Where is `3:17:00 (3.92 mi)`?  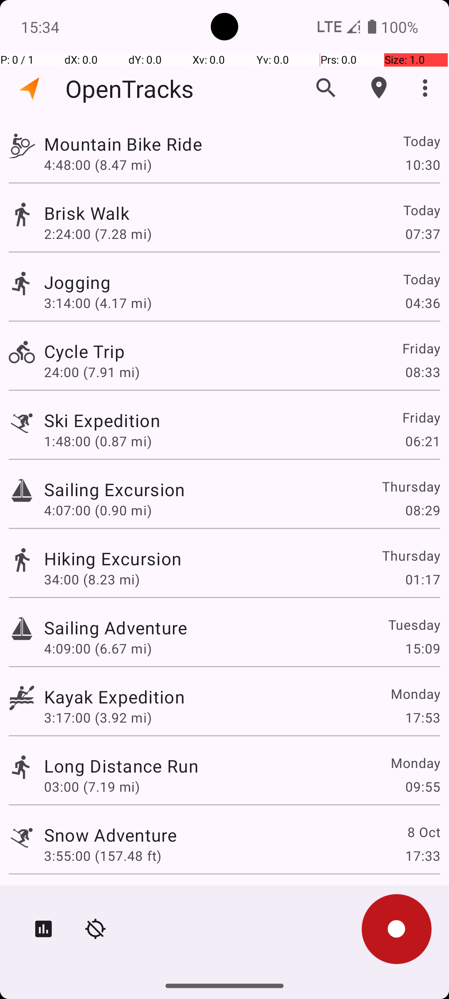 3:17:00 (3.92 mi) is located at coordinates (98, 717).